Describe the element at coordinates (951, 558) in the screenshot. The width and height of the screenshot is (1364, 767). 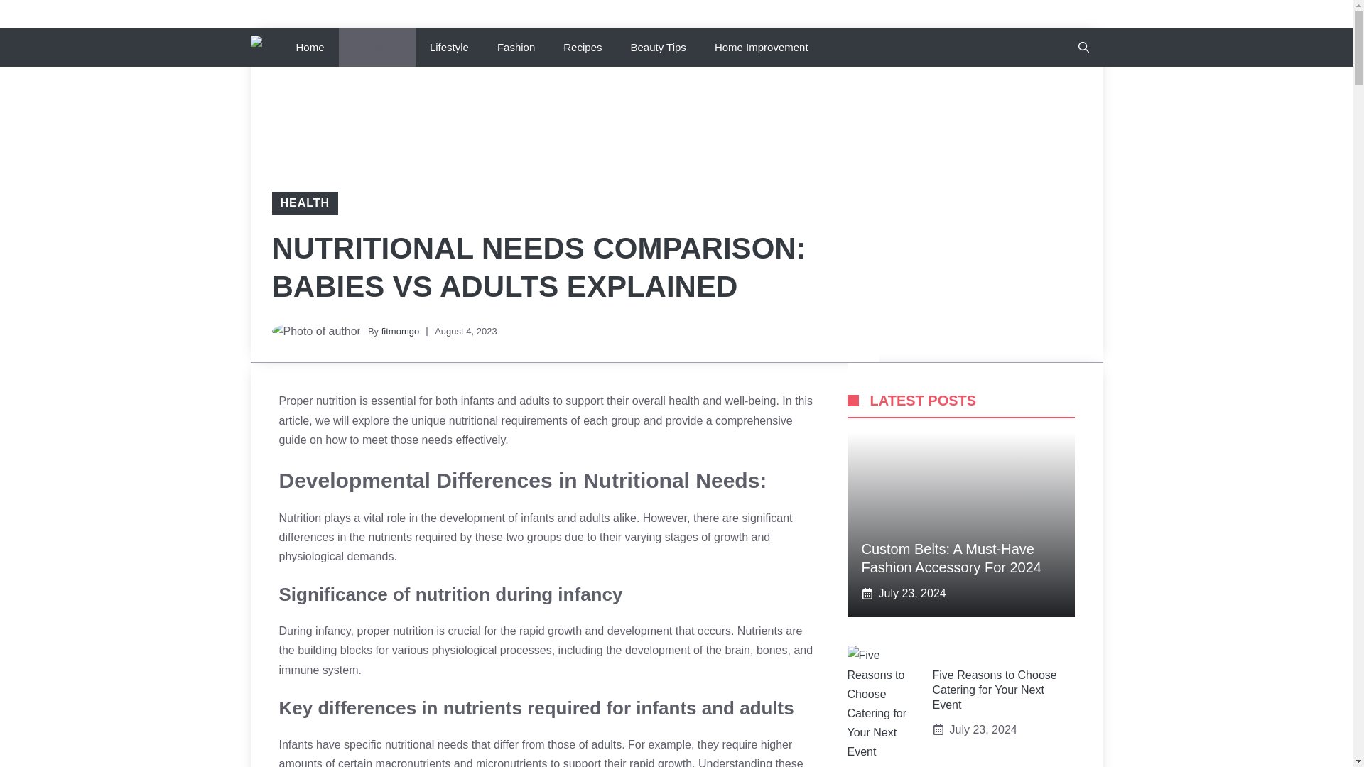
I see `Custom Belts: A Must-Have Fashion Accessory For 2024` at that location.